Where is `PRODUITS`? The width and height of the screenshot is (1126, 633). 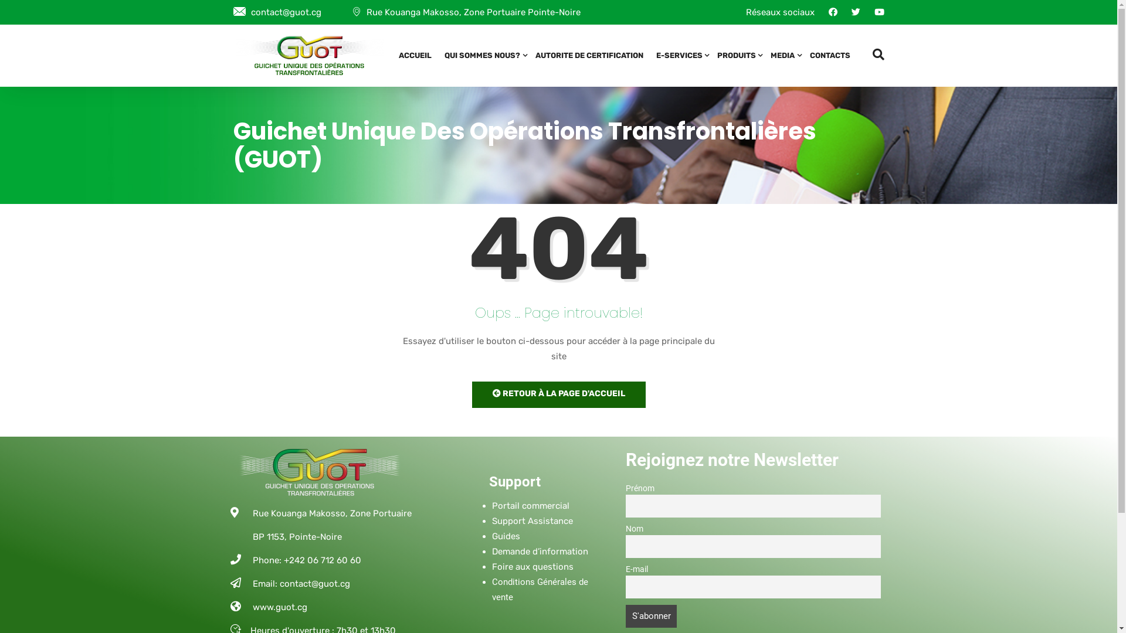 PRODUITS is located at coordinates (738, 56).